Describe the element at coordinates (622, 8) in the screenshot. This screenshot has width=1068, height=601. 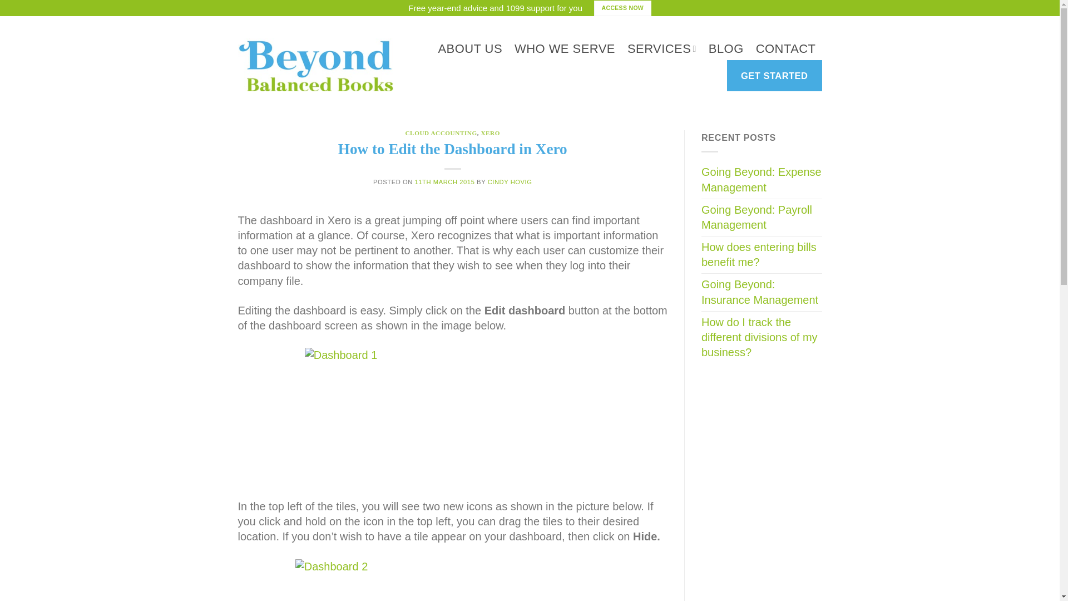
I see `ACCESS NOW` at that location.